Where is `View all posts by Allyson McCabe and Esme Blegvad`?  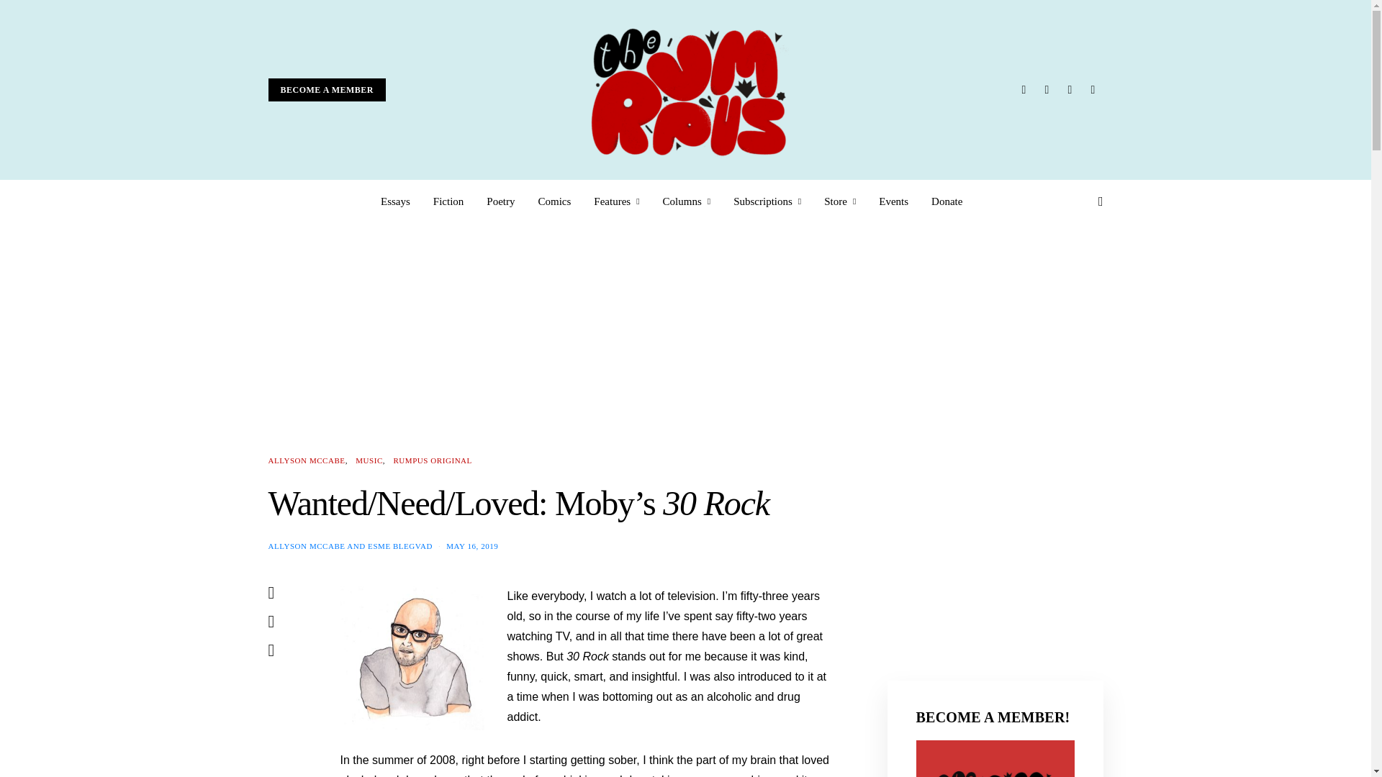
View all posts by Allyson McCabe and Esme Blegvad is located at coordinates (350, 545).